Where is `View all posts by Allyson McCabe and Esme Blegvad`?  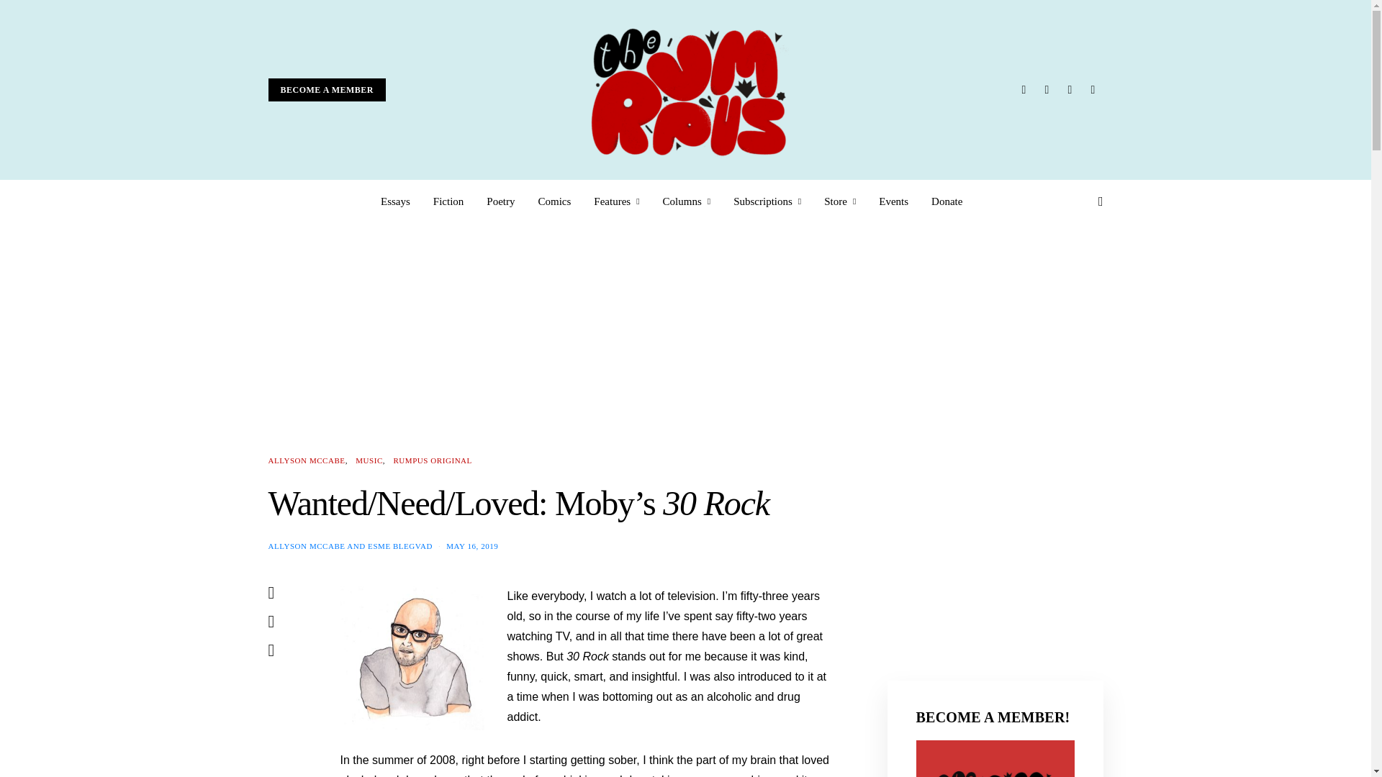
View all posts by Allyson McCabe and Esme Blegvad is located at coordinates (350, 545).